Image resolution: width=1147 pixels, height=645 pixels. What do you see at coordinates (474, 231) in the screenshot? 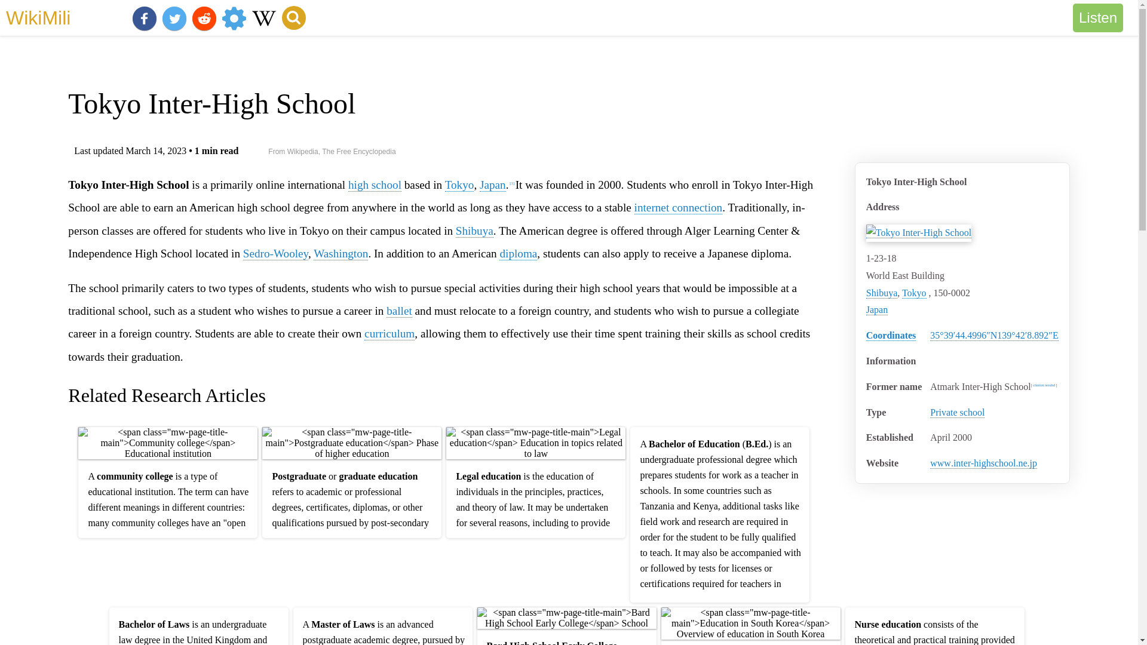
I see `Shibuya` at bounding box center [474, 231].